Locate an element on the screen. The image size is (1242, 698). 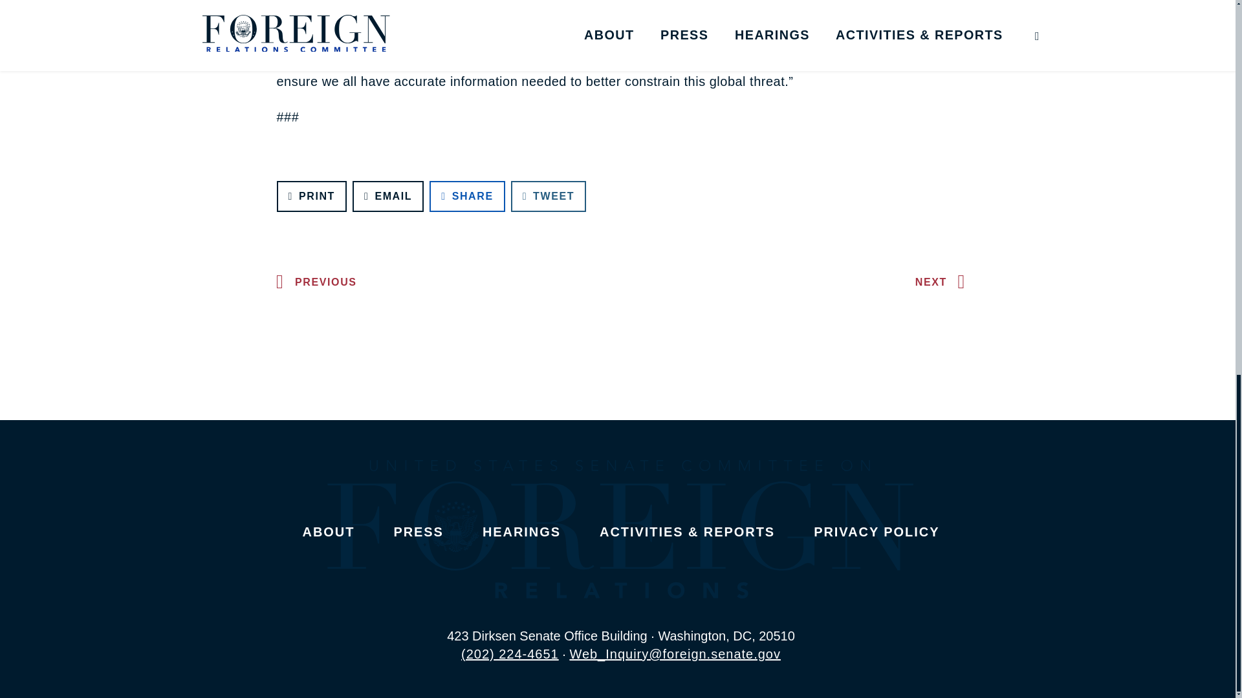
Privacy Policy is located at coordinates (876, 531).